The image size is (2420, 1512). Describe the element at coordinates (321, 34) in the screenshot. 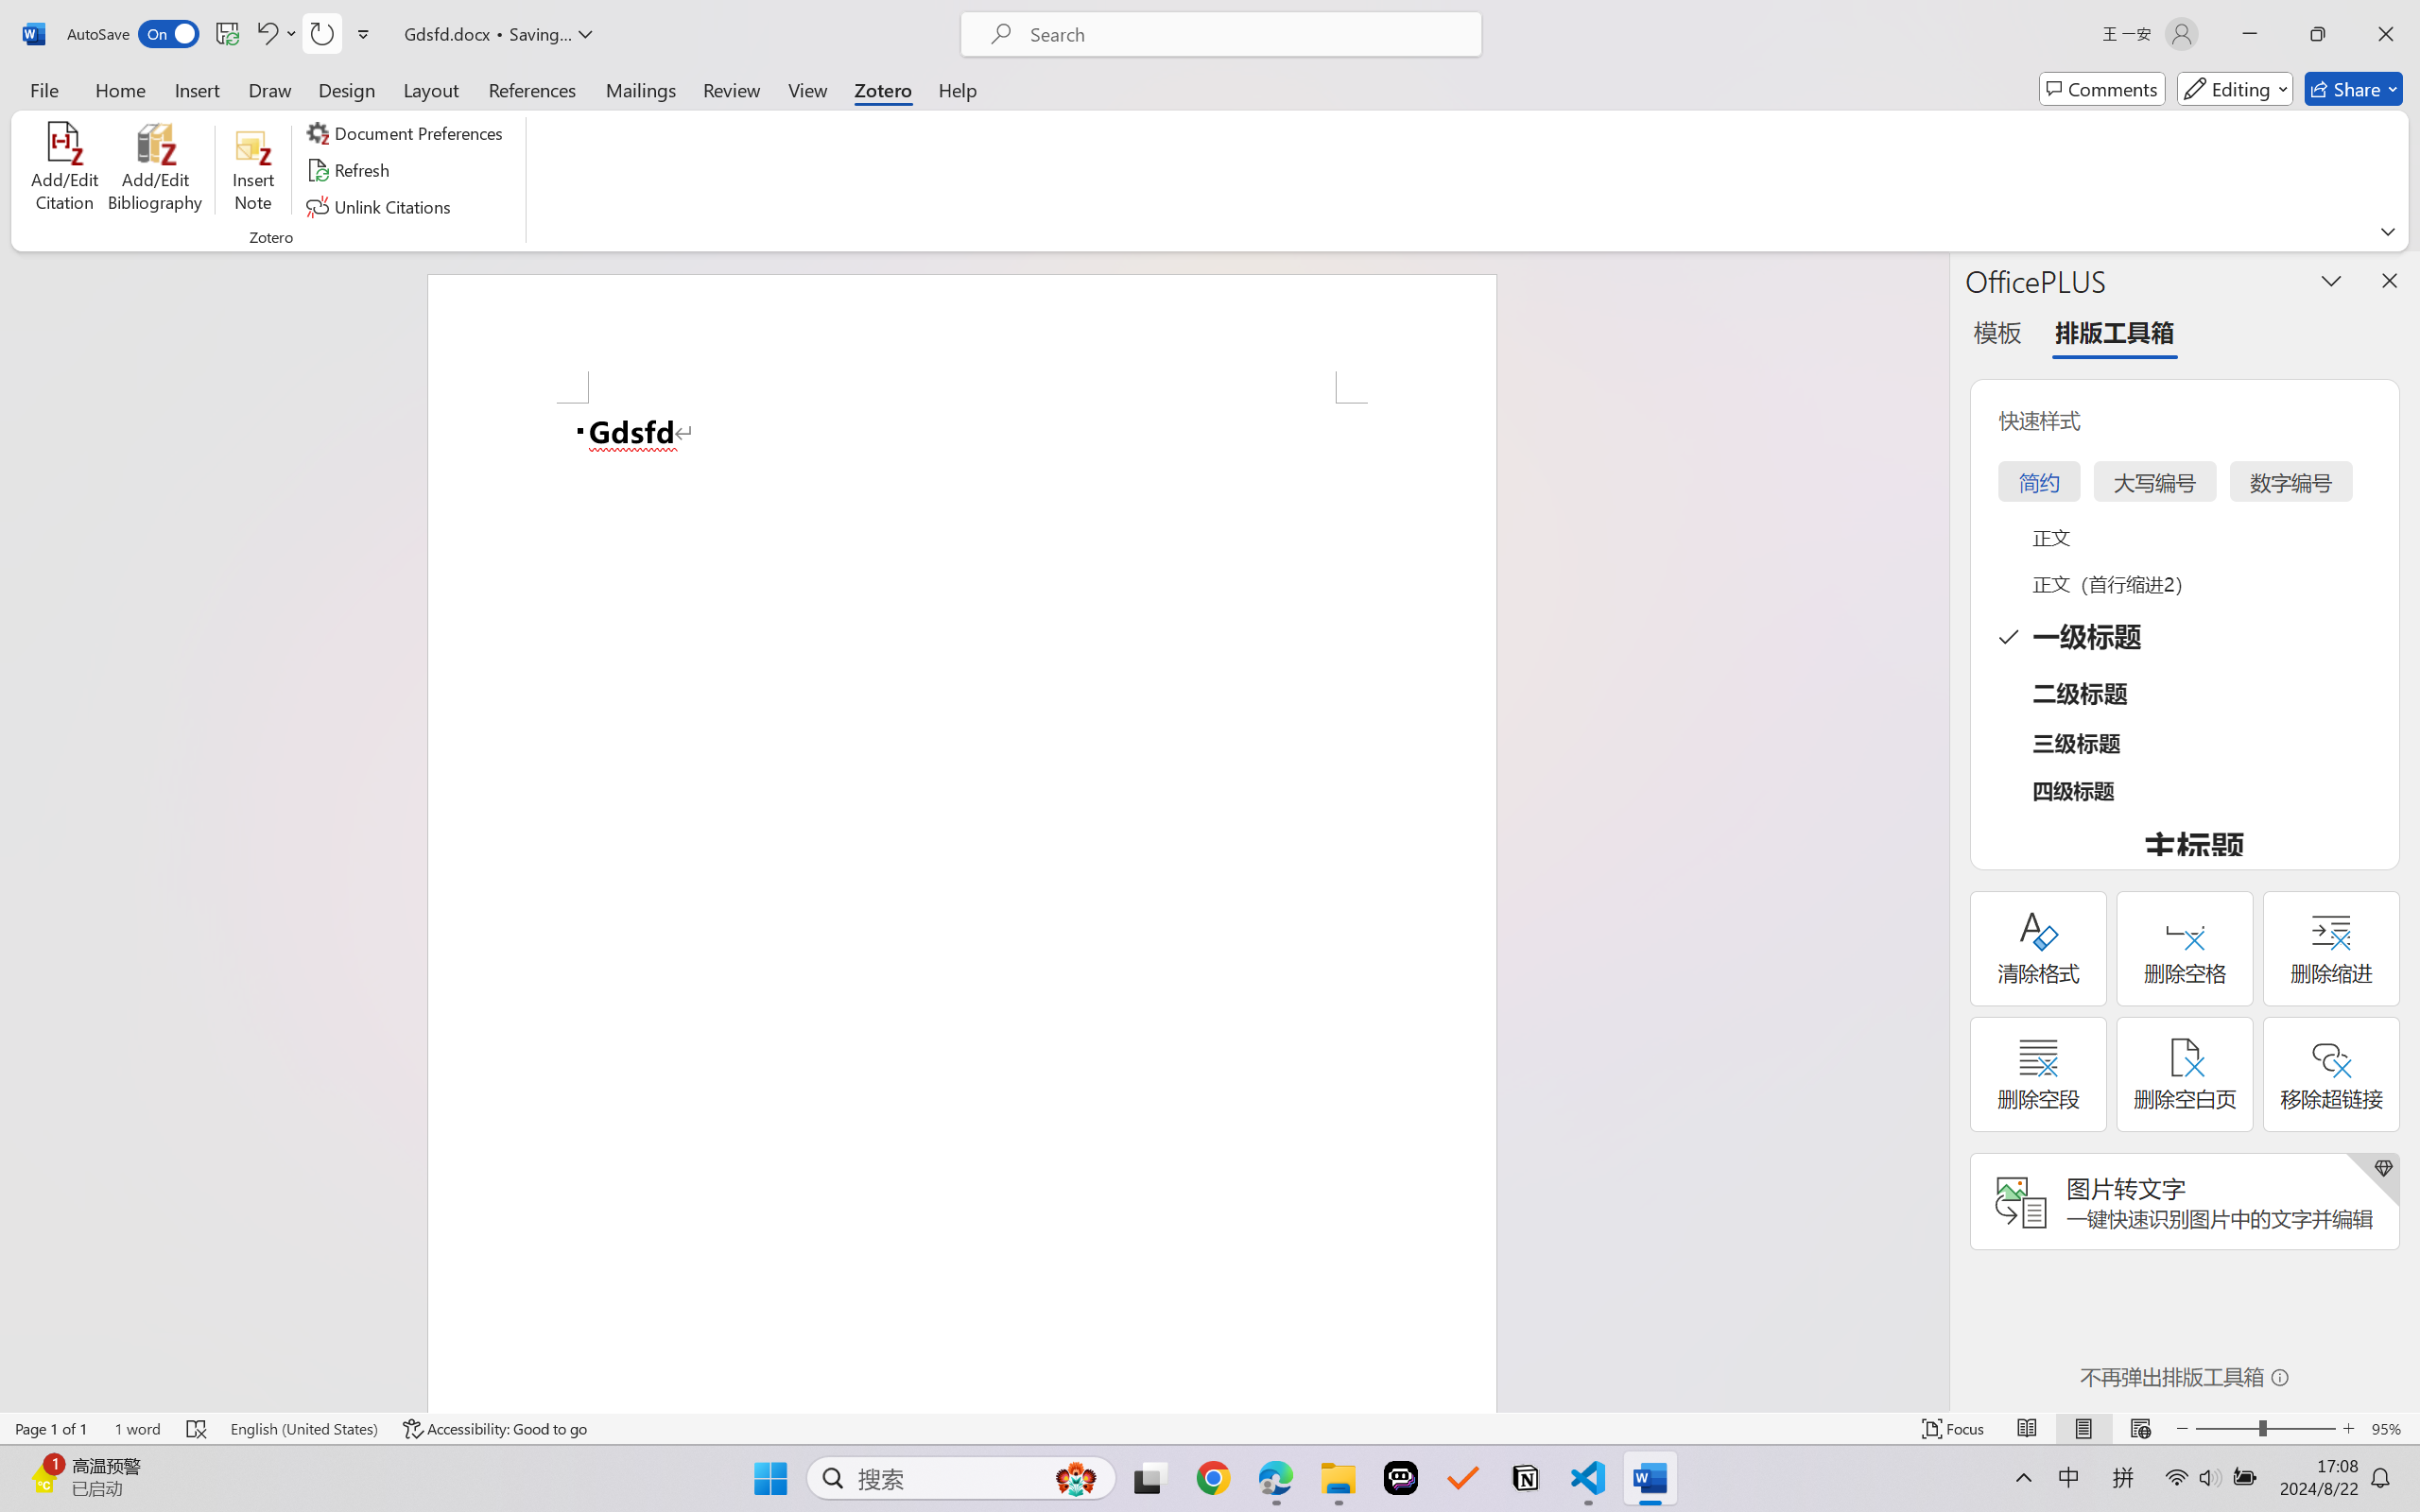

I see `Repeat Style` at that location.